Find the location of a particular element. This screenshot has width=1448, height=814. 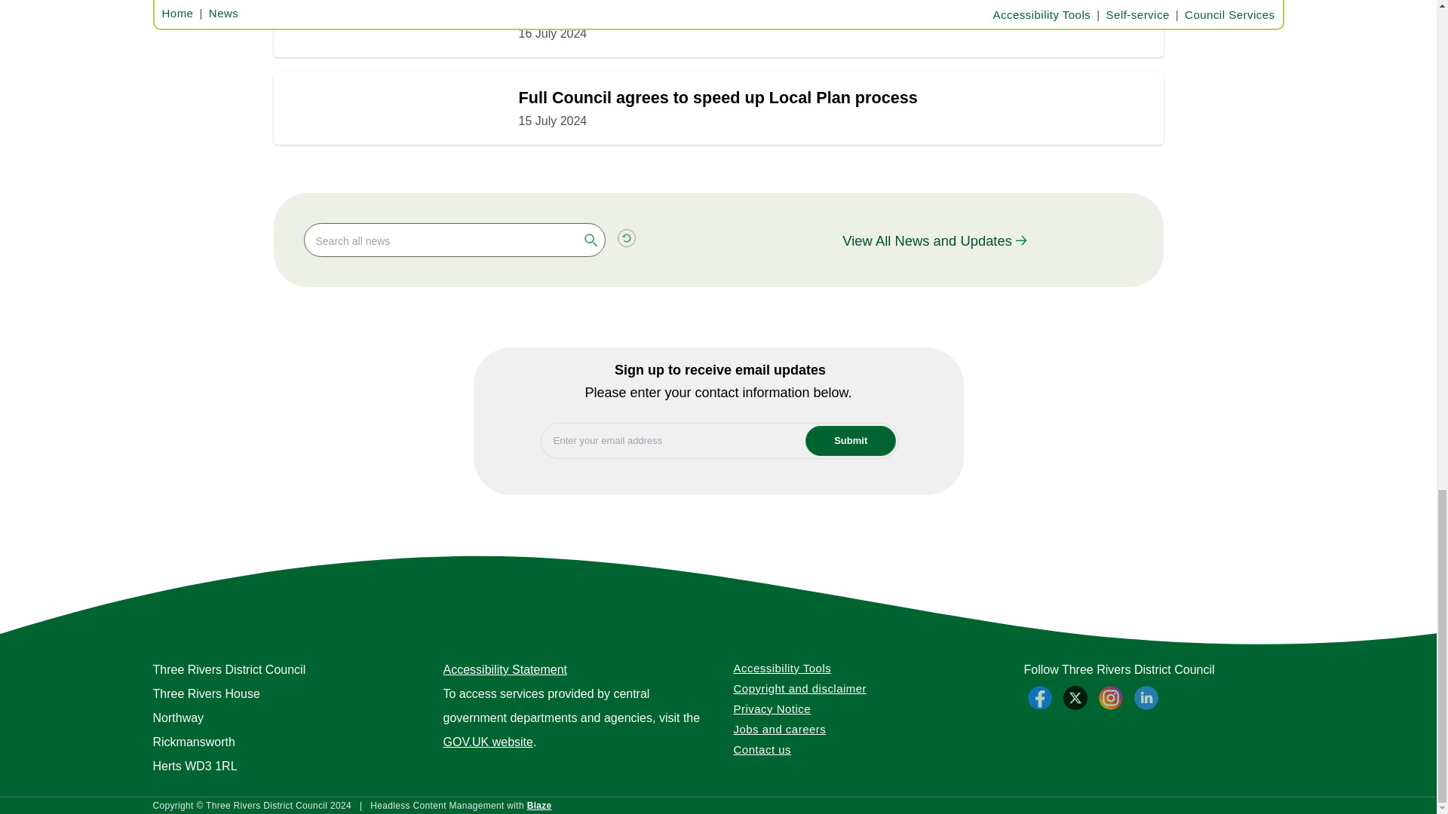

Submit is located at coordinates (851, 440).